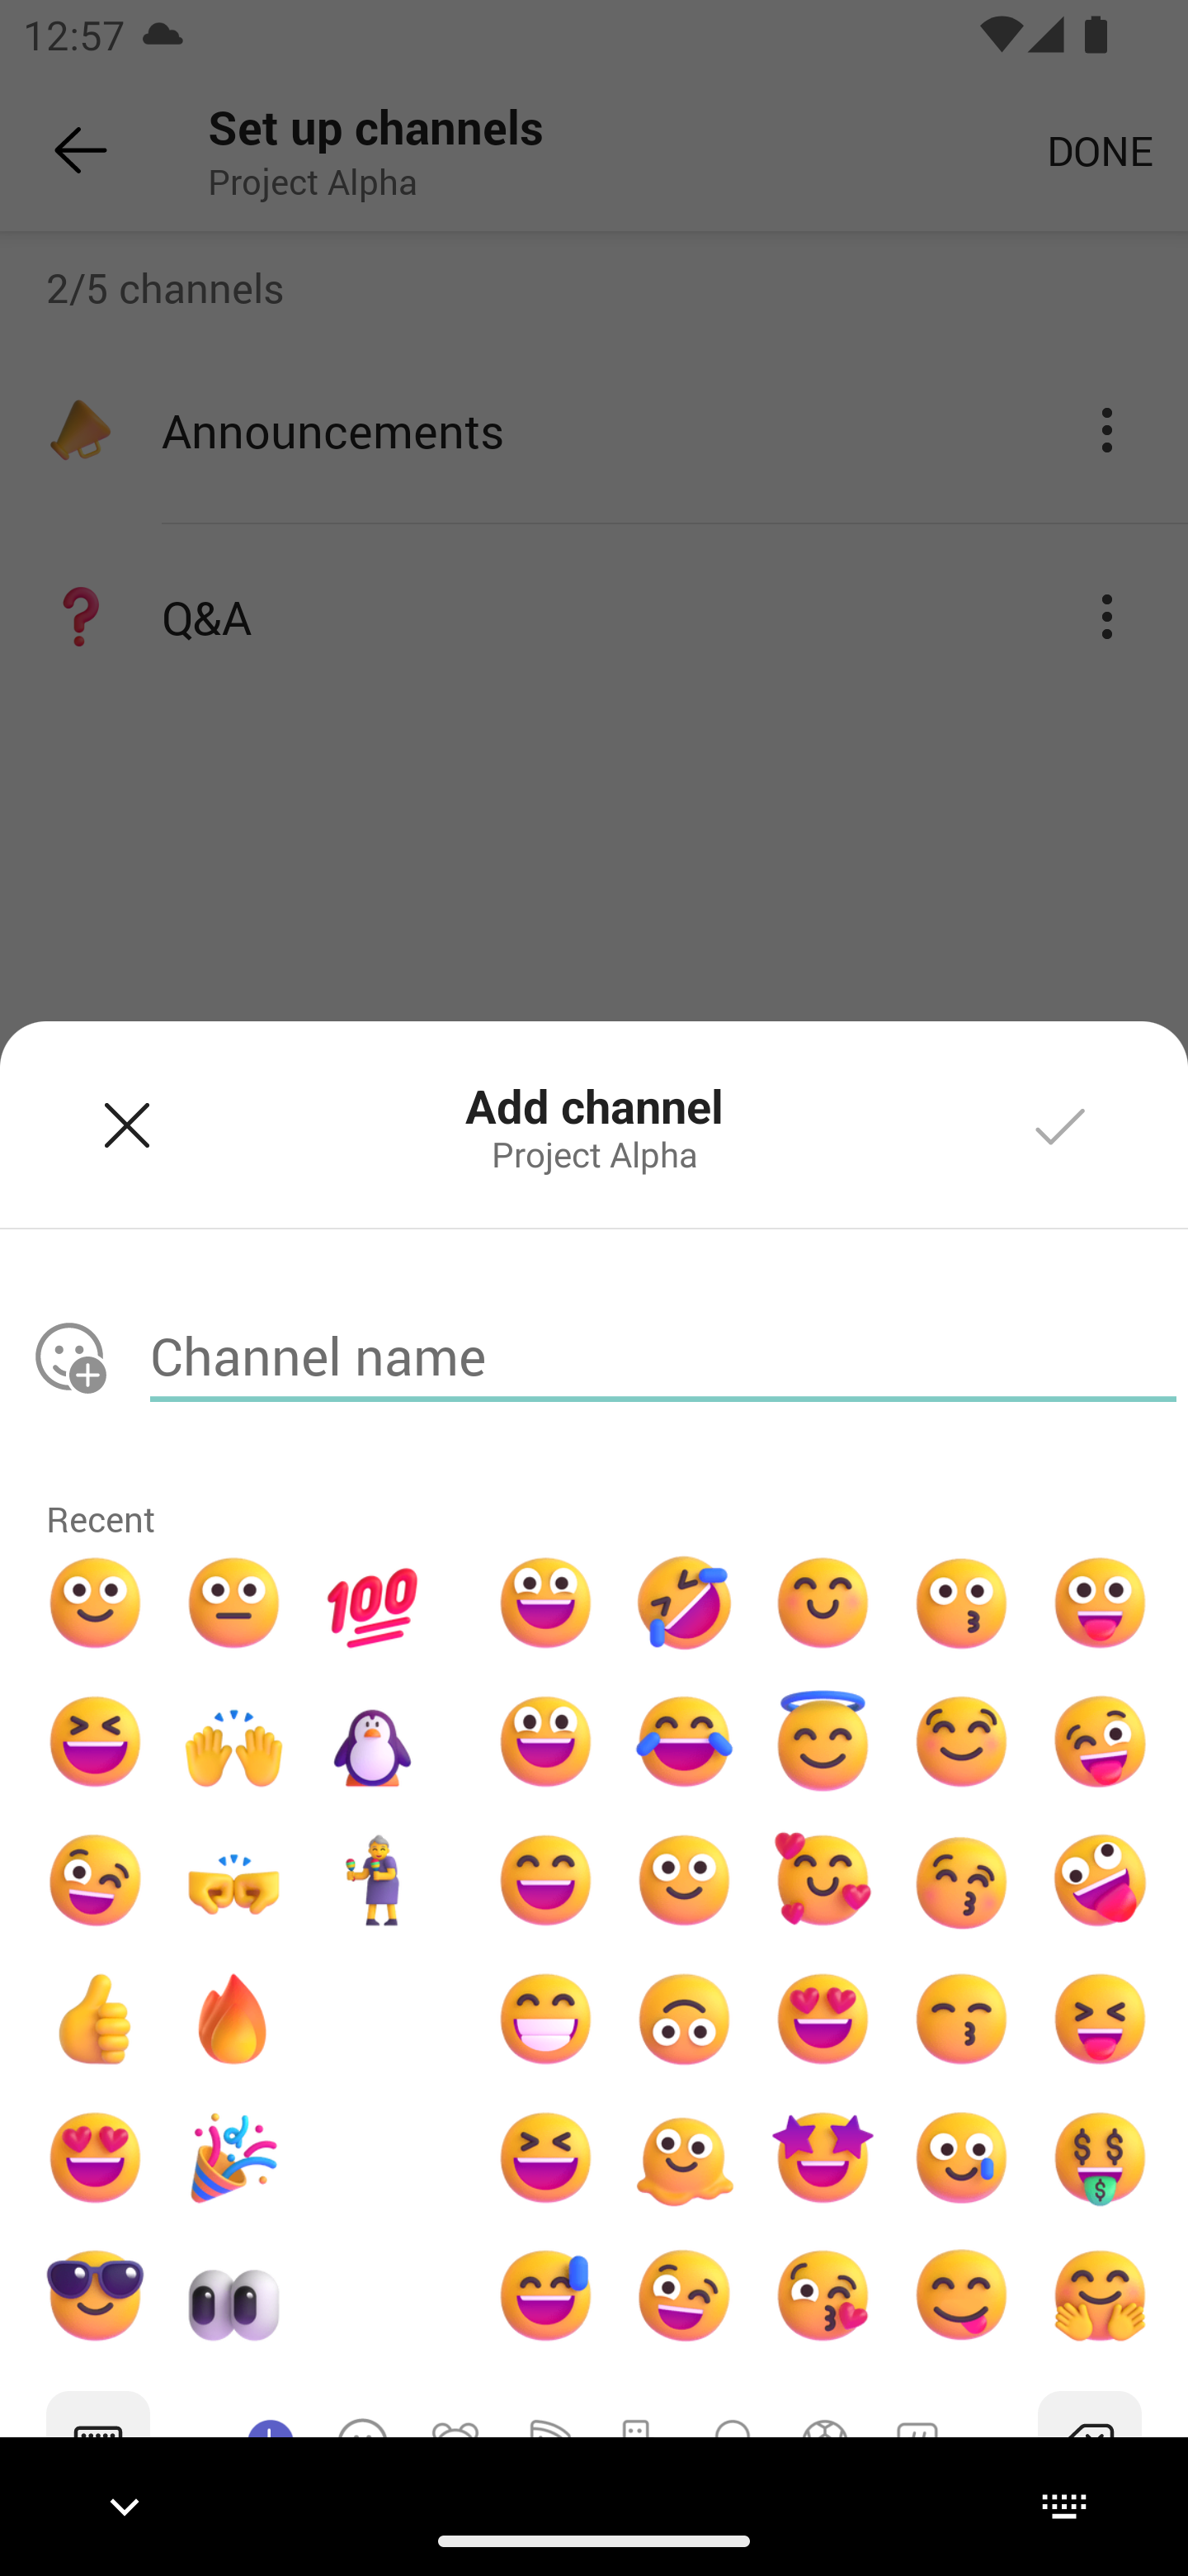 The image size is (1188, 2576). What do you see at coordinates (94, 1603) in the screenshot?
I see `Smile emoji` at bounding box center [94, 1603].